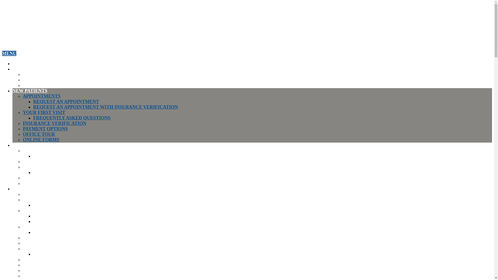  I want to click on SUPPLEMENTS, so click(40, 183).